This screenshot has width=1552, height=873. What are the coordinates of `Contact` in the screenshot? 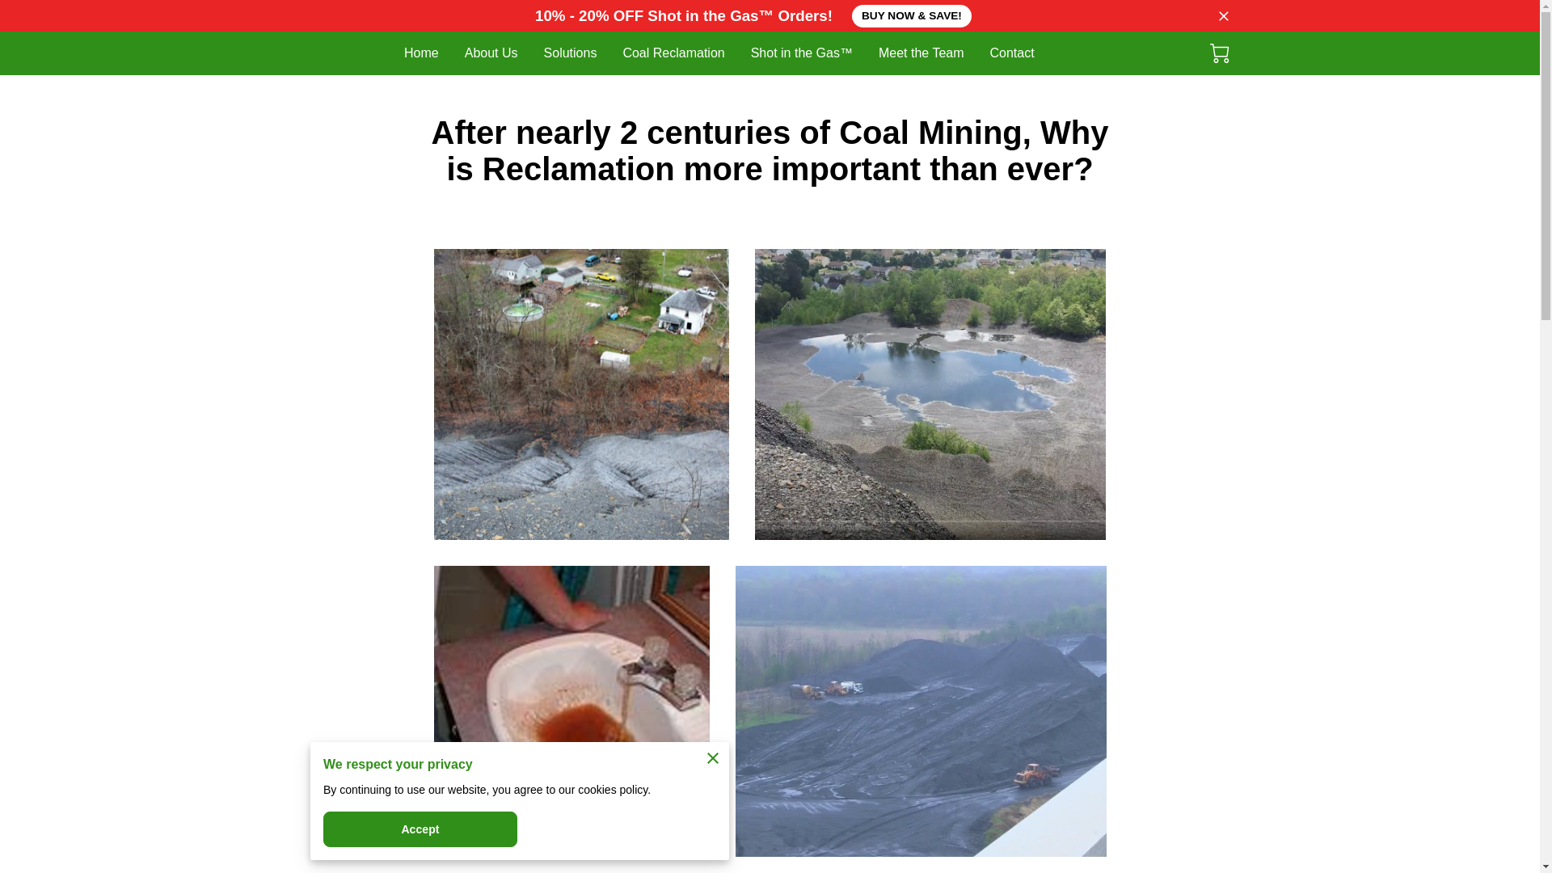 It's located at (1012, 53).